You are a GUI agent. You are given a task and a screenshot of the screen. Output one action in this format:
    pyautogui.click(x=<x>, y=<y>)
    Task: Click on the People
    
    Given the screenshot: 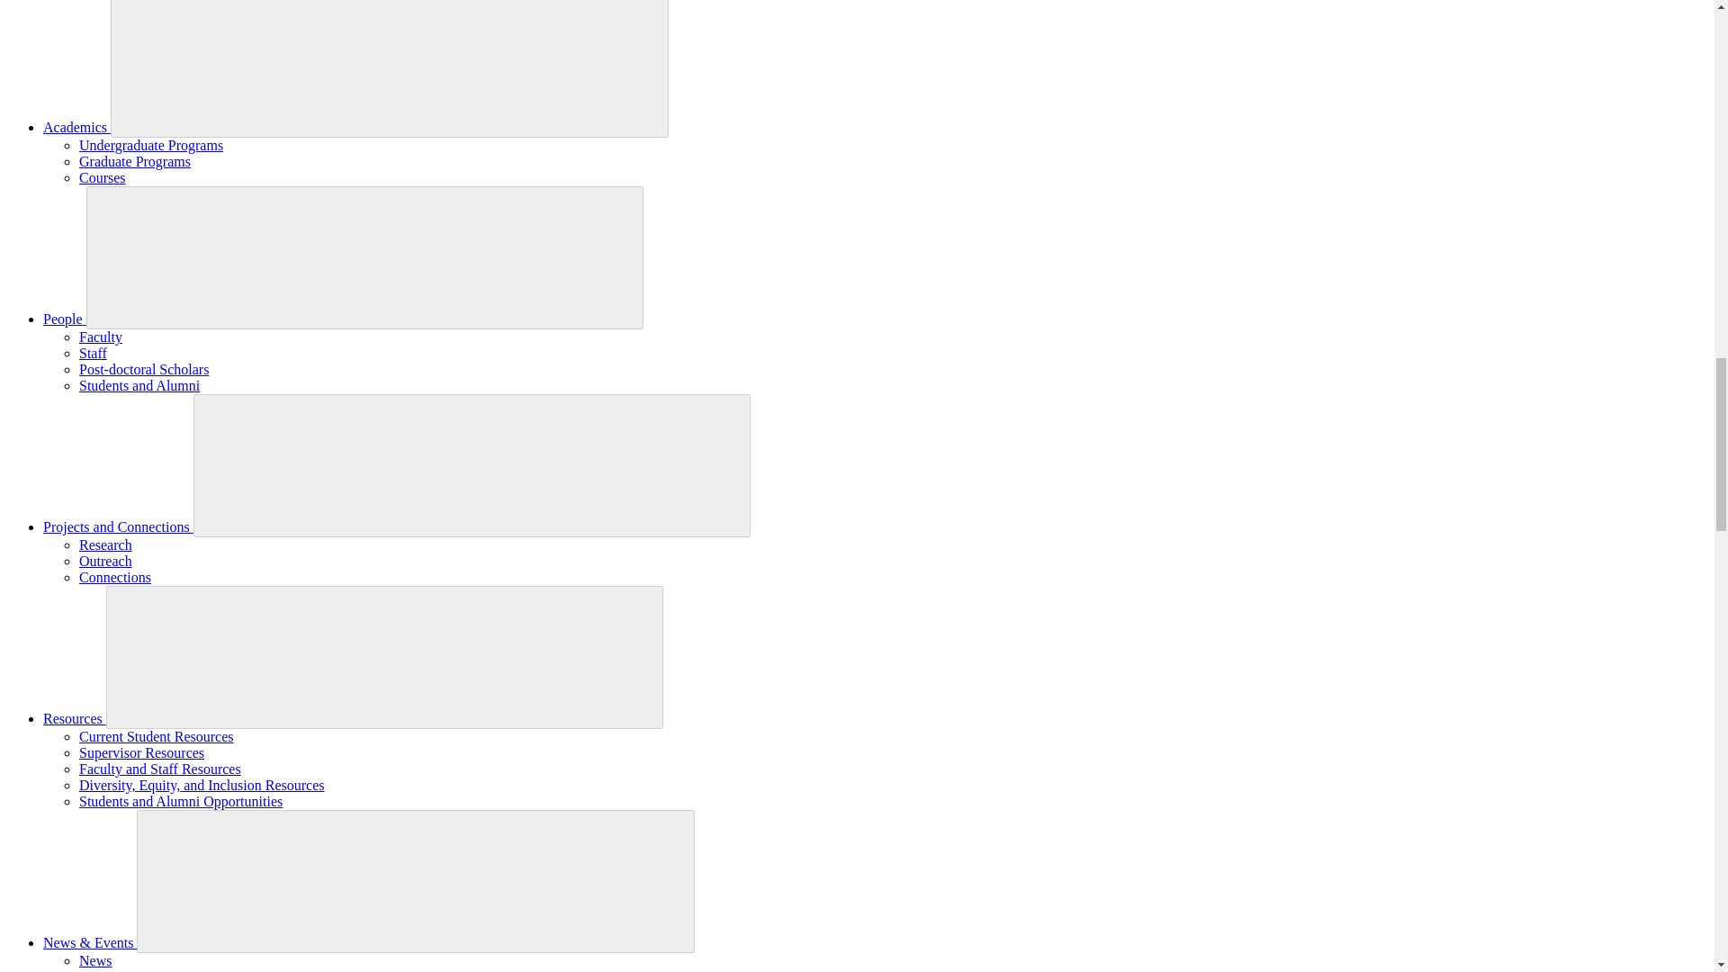 What is the action you would take?
    pyautogui.click(x=65, y=319)
    